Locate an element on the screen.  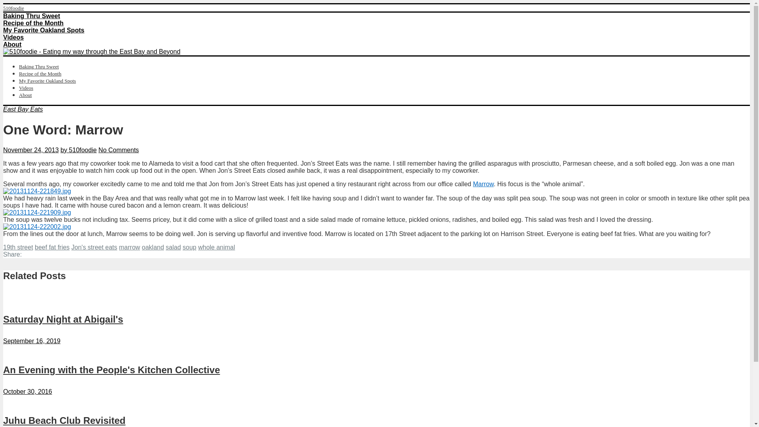
Recipe of the Month is located at coordinates (33, 23).